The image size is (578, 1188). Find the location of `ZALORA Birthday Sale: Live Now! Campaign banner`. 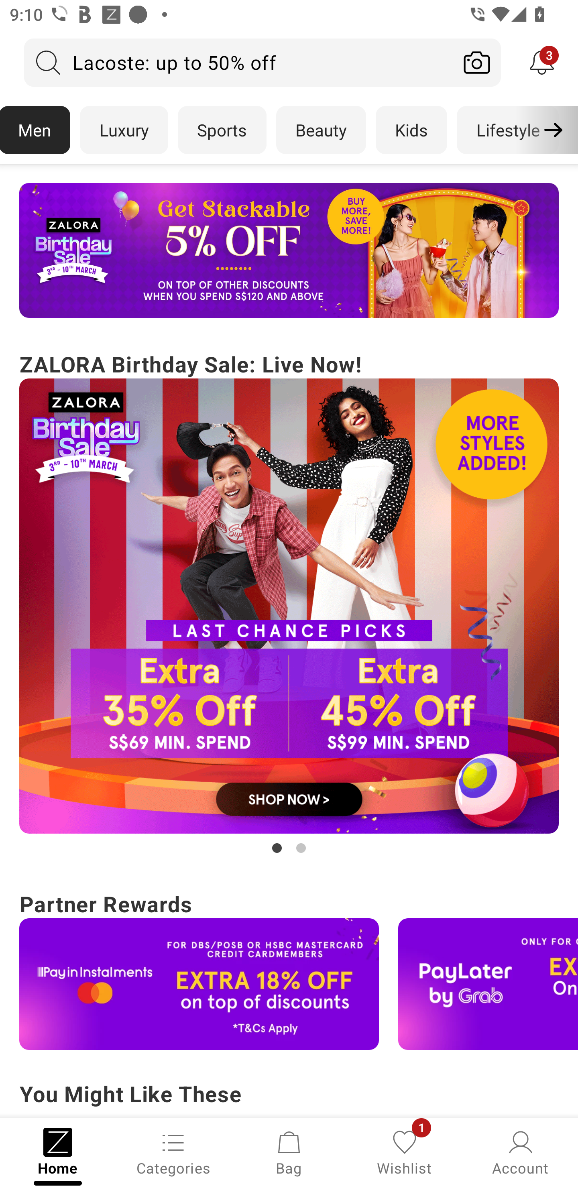

ZALORA Birthday Sale: Live Now! Campaign banner is located at coordinates (289, 602).